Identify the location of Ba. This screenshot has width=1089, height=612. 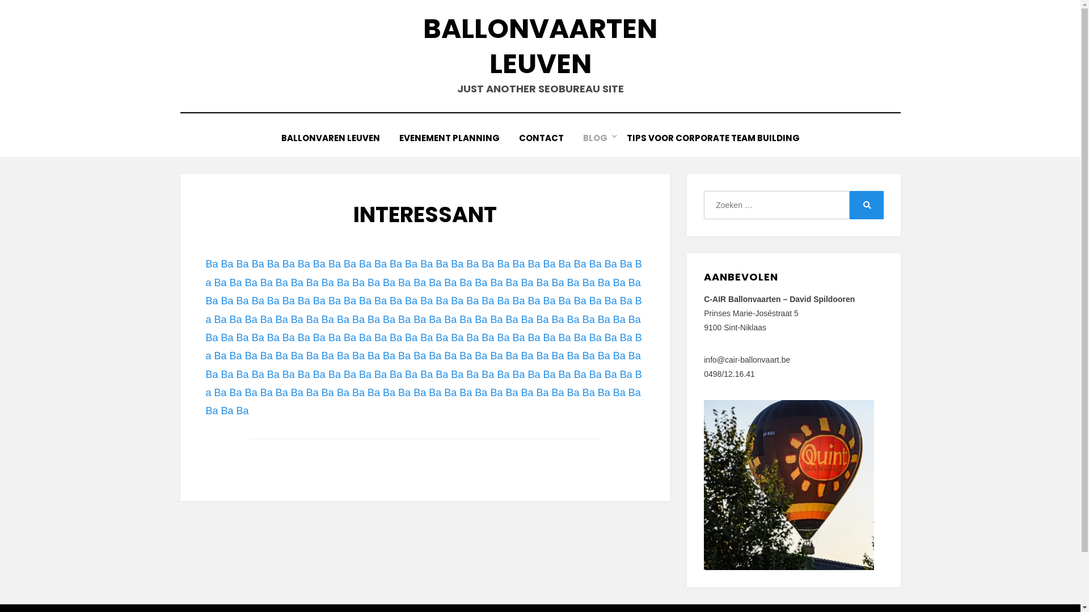
(549, 338).